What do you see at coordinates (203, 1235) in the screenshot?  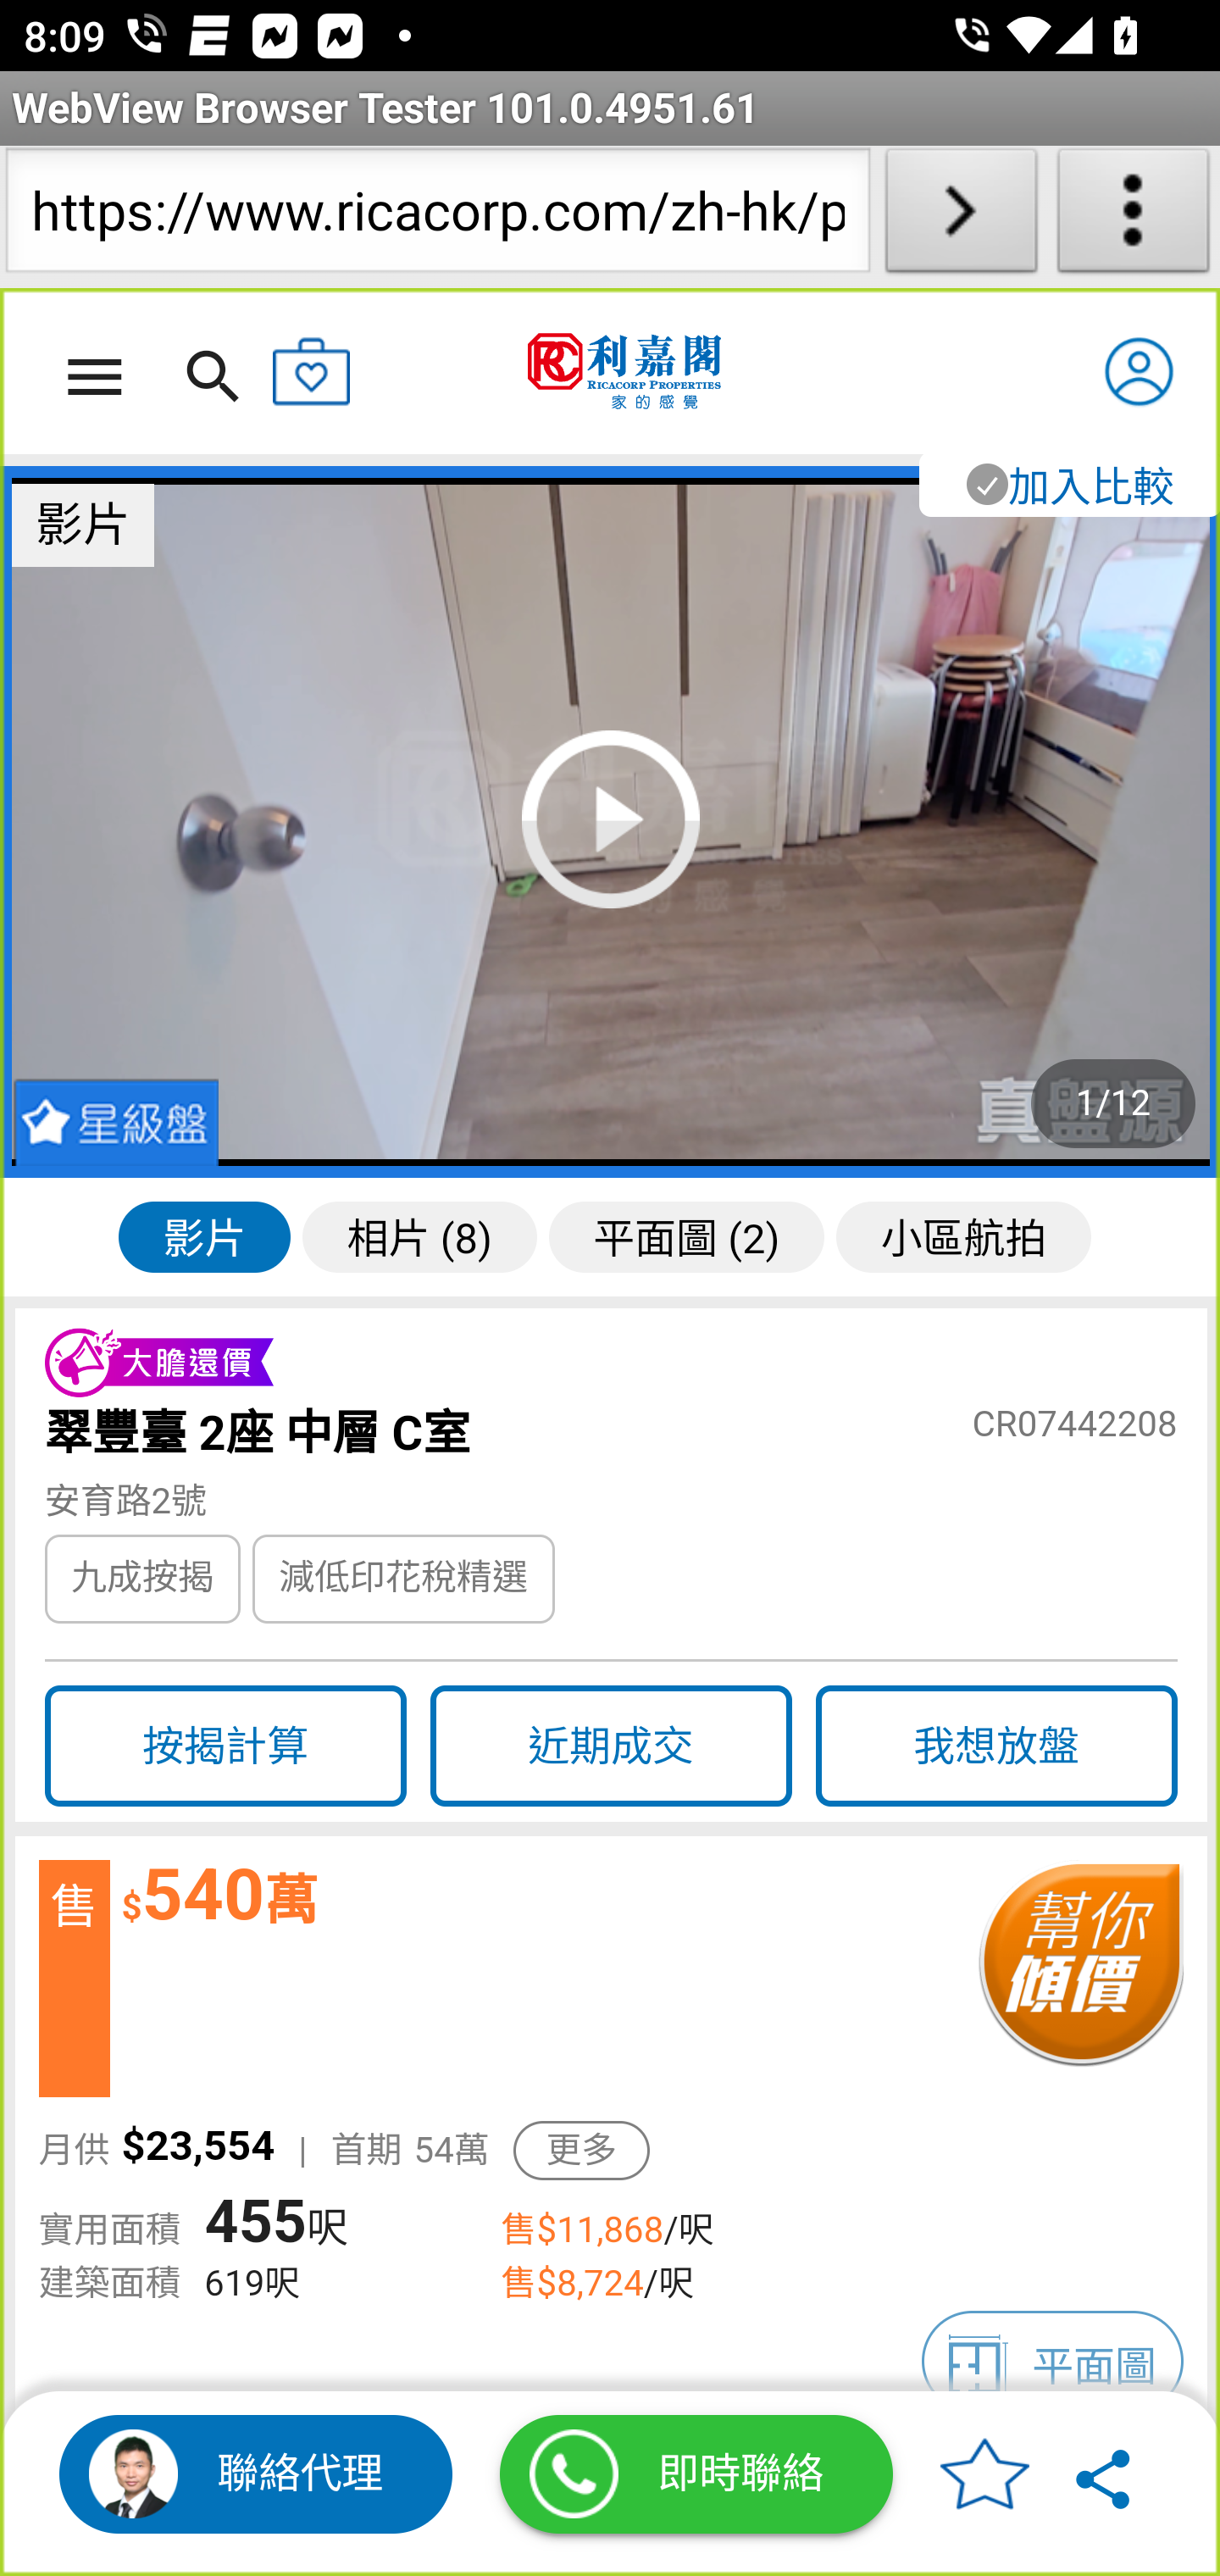 I see `影片` at bounding box center [203, 1235].